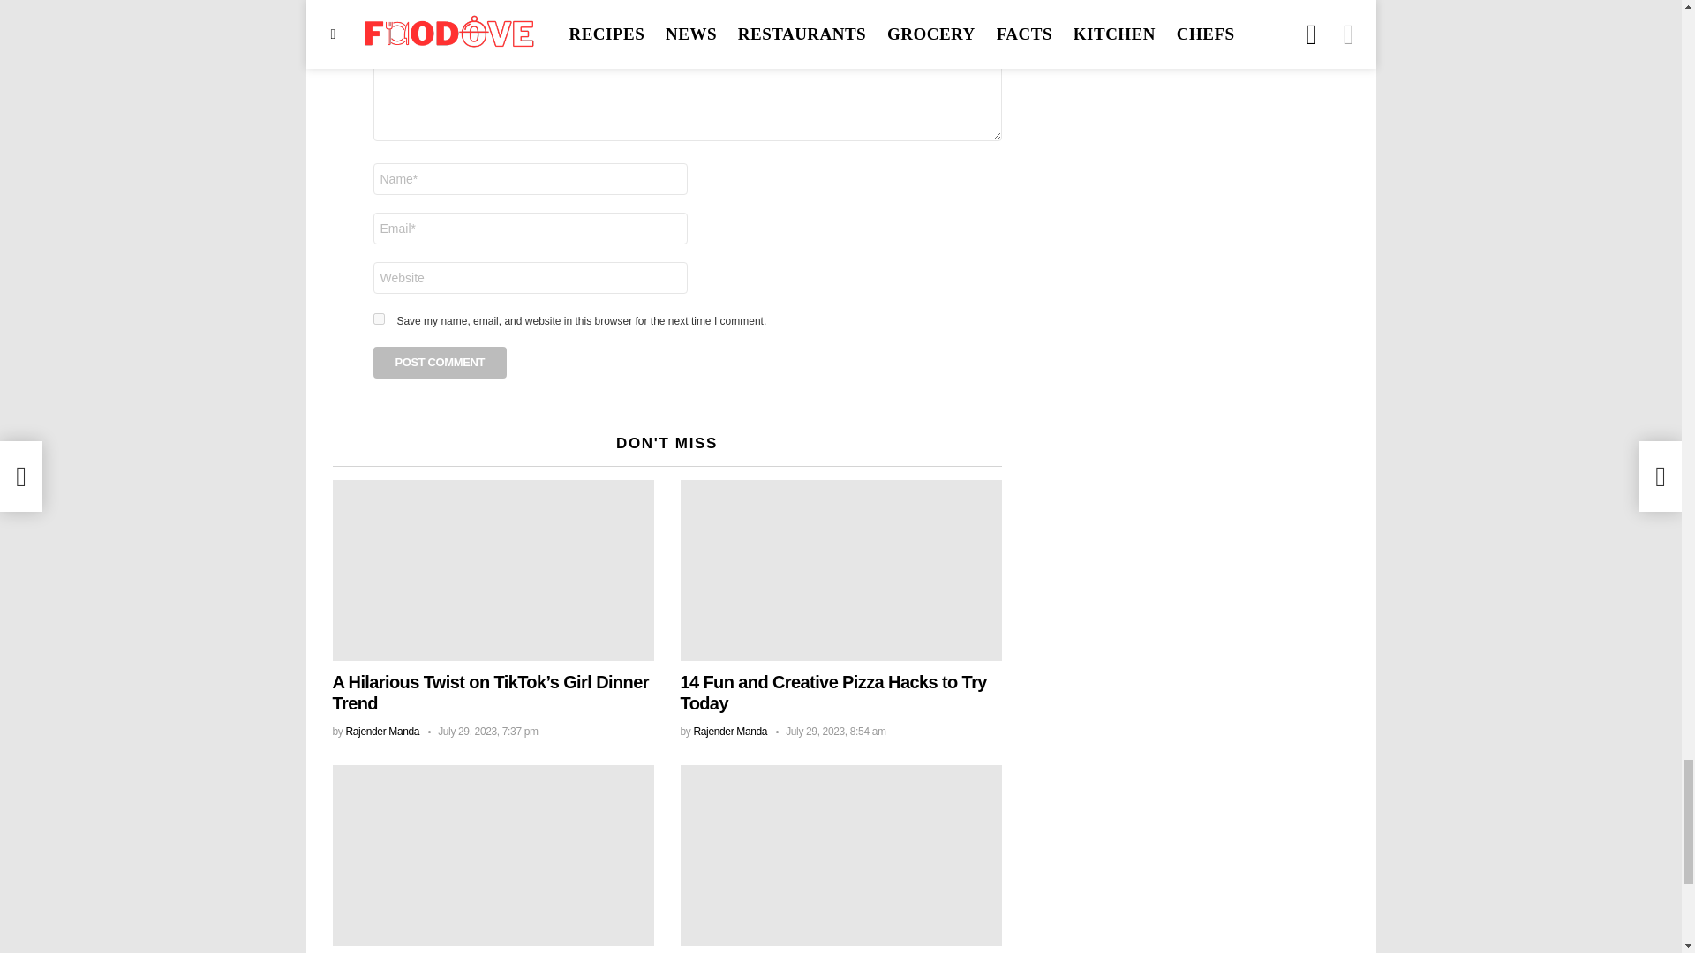 The image size is (1695, 953). What do you see at coordinates (440, 362) in the screenshot?
I see `Post Comment` at bounding box center [440, 362].